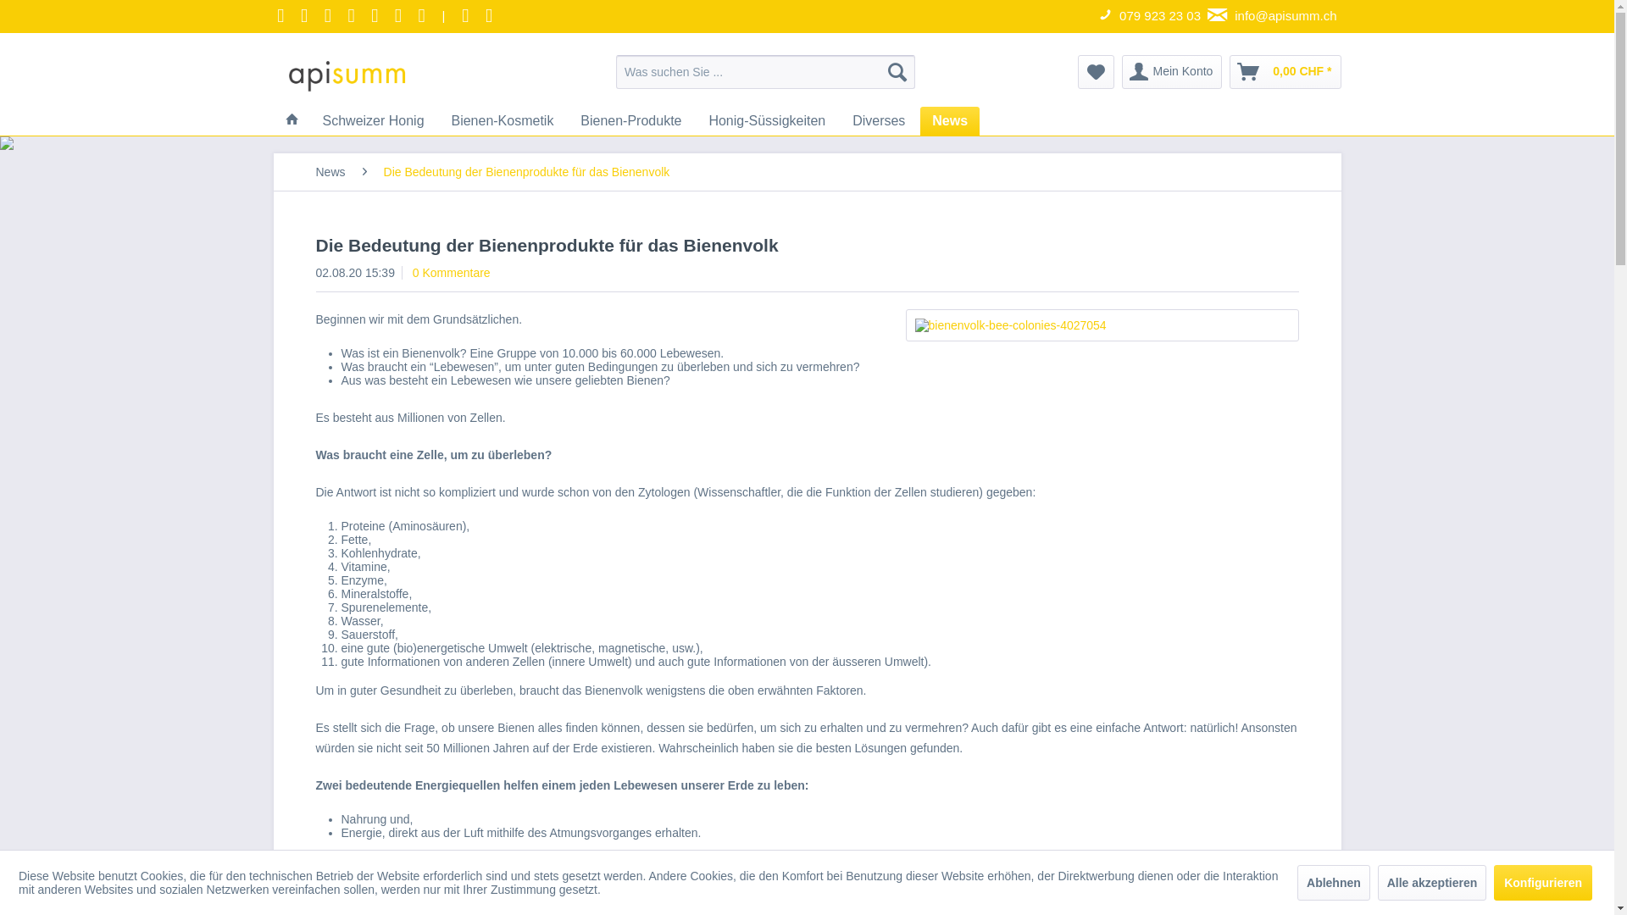 This screenshot has width=1627, height=915. Describe the element at coordinates (950, 121) in the screenshot. I see `News` at that location.